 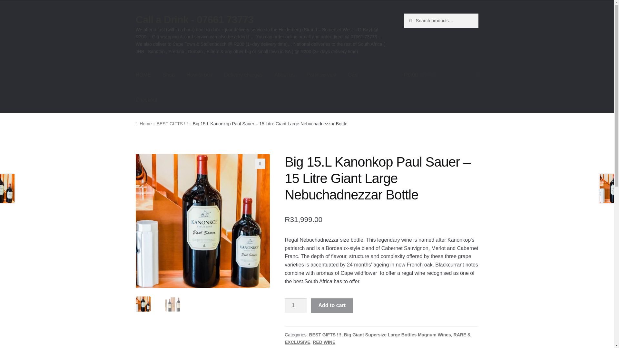 I want to click on Qty, so click(x=295, y=305).